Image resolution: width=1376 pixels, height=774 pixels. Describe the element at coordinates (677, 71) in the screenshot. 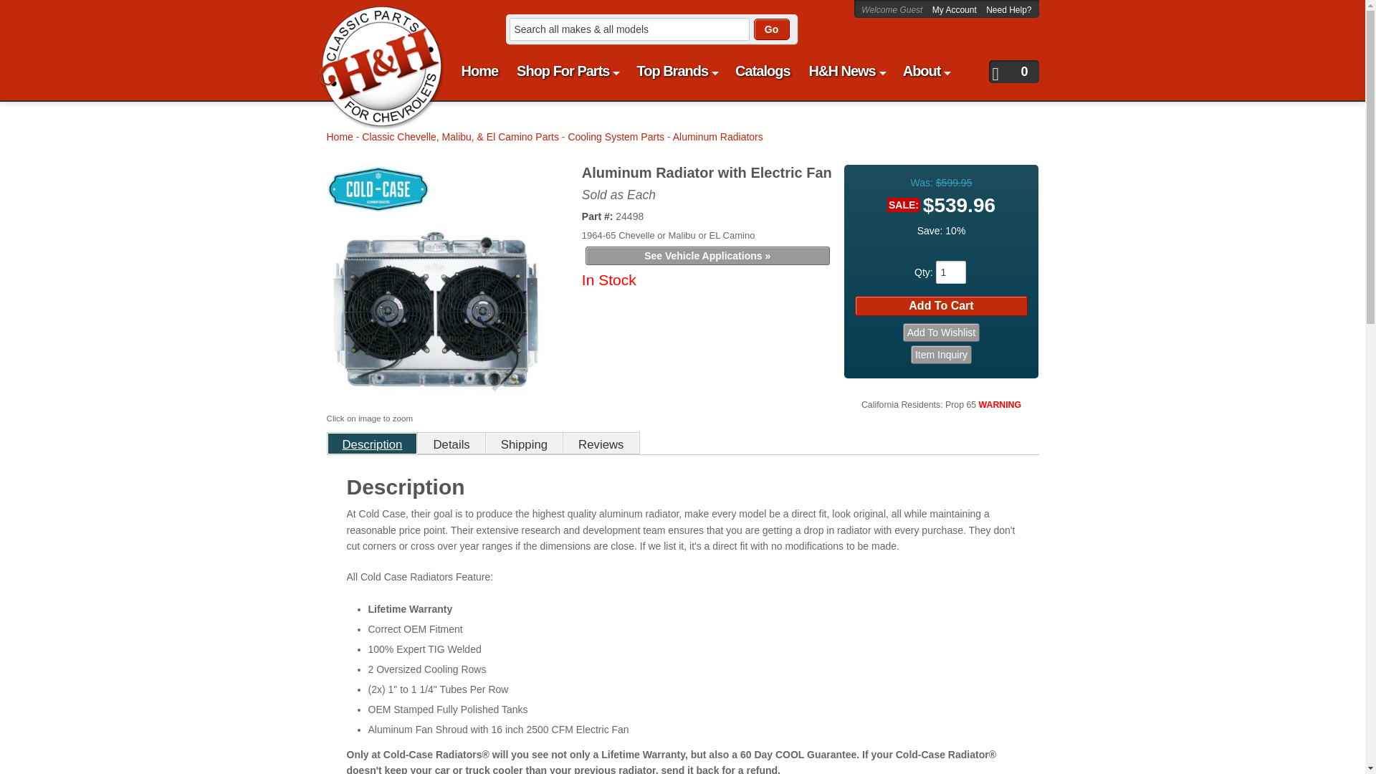

I see `Top Brands` at that location.